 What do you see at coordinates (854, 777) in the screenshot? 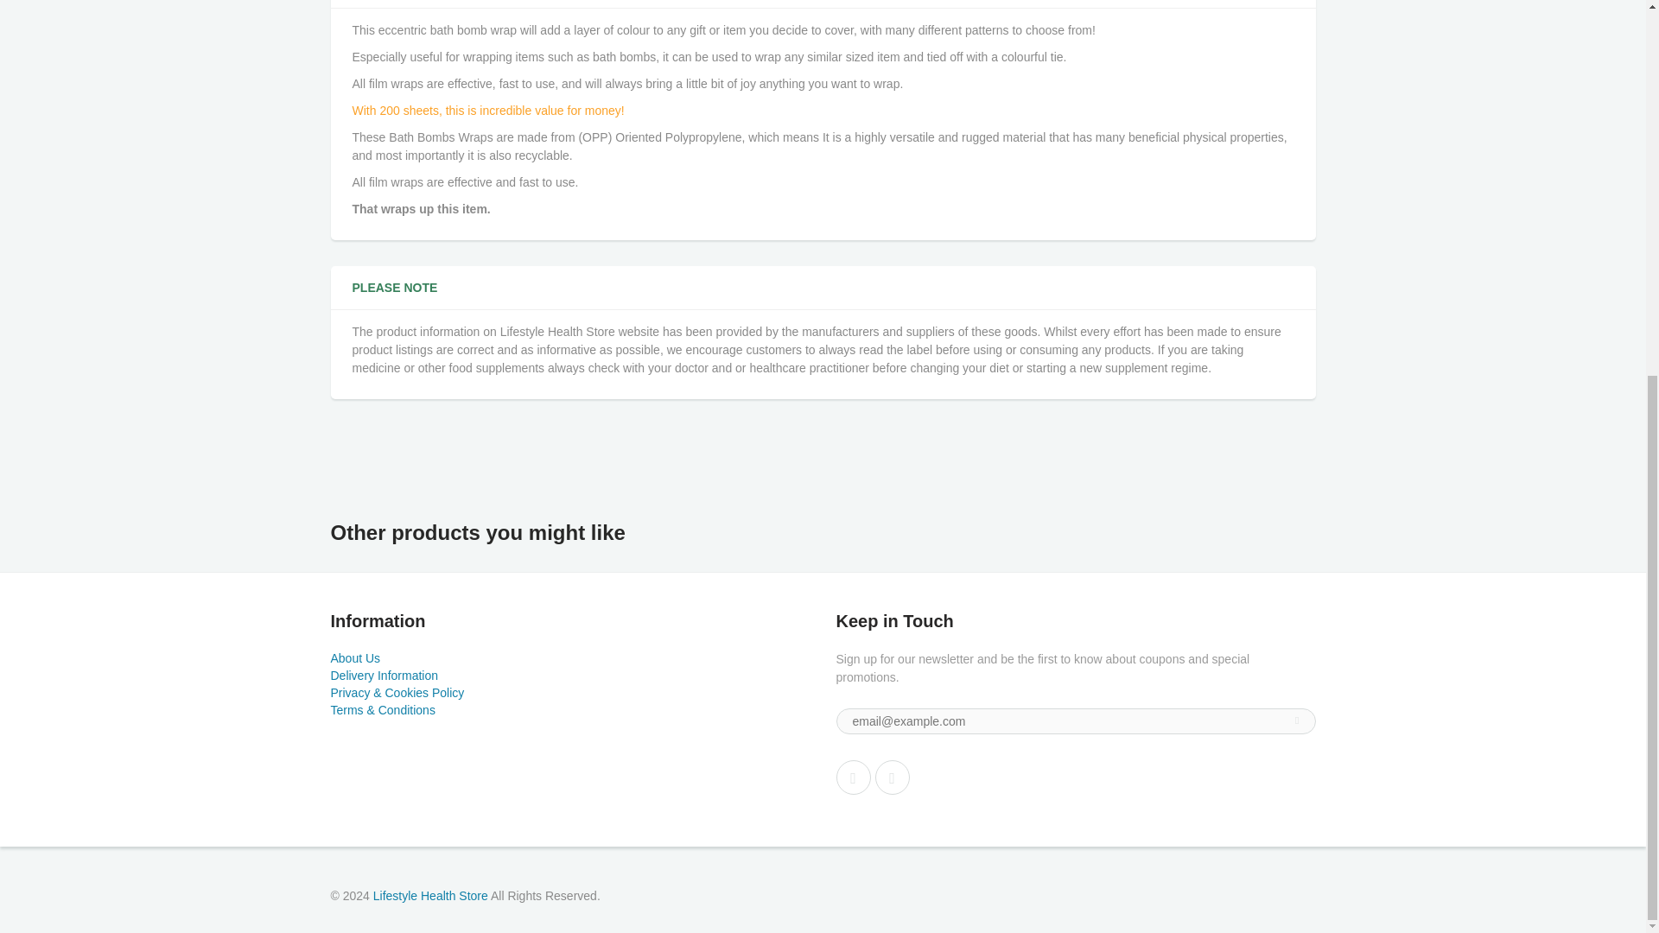
I see `Facebook` at bounding box center [854, 777].